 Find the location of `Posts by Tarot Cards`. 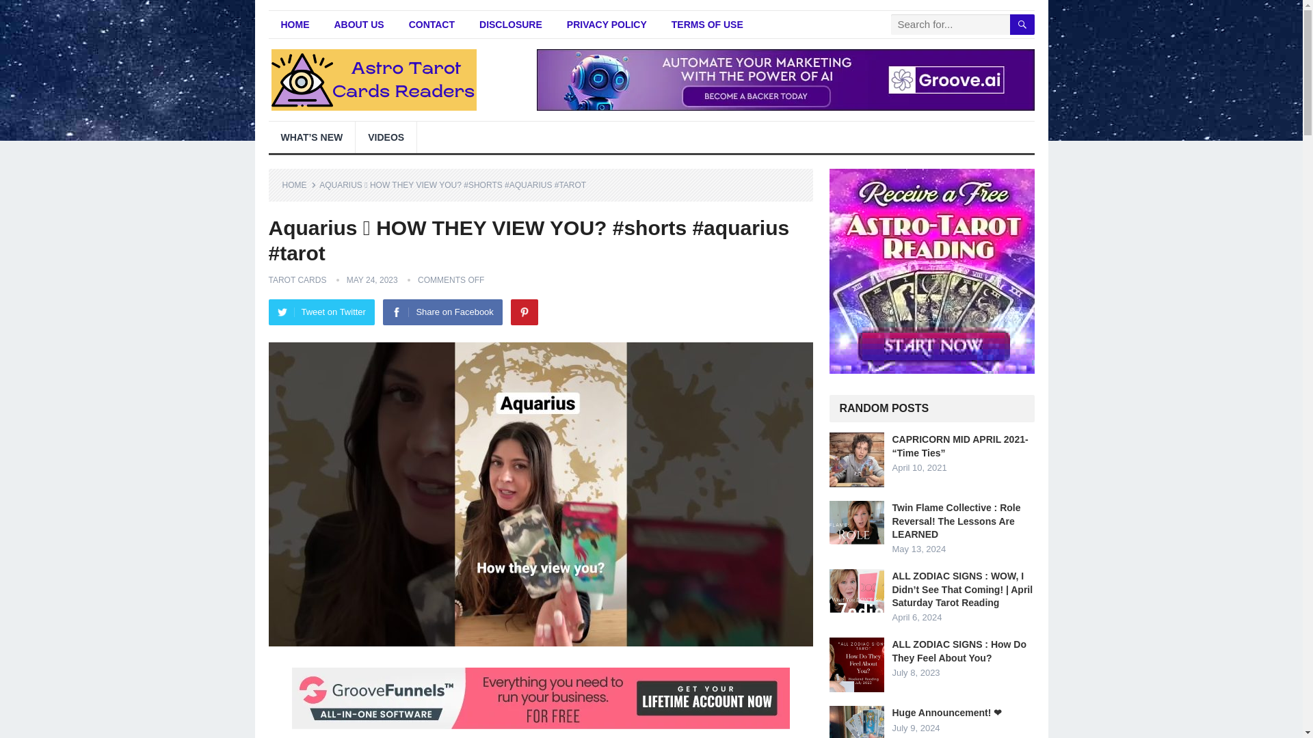

Posts by Tarot Cards is located at coordinates (297, 279).